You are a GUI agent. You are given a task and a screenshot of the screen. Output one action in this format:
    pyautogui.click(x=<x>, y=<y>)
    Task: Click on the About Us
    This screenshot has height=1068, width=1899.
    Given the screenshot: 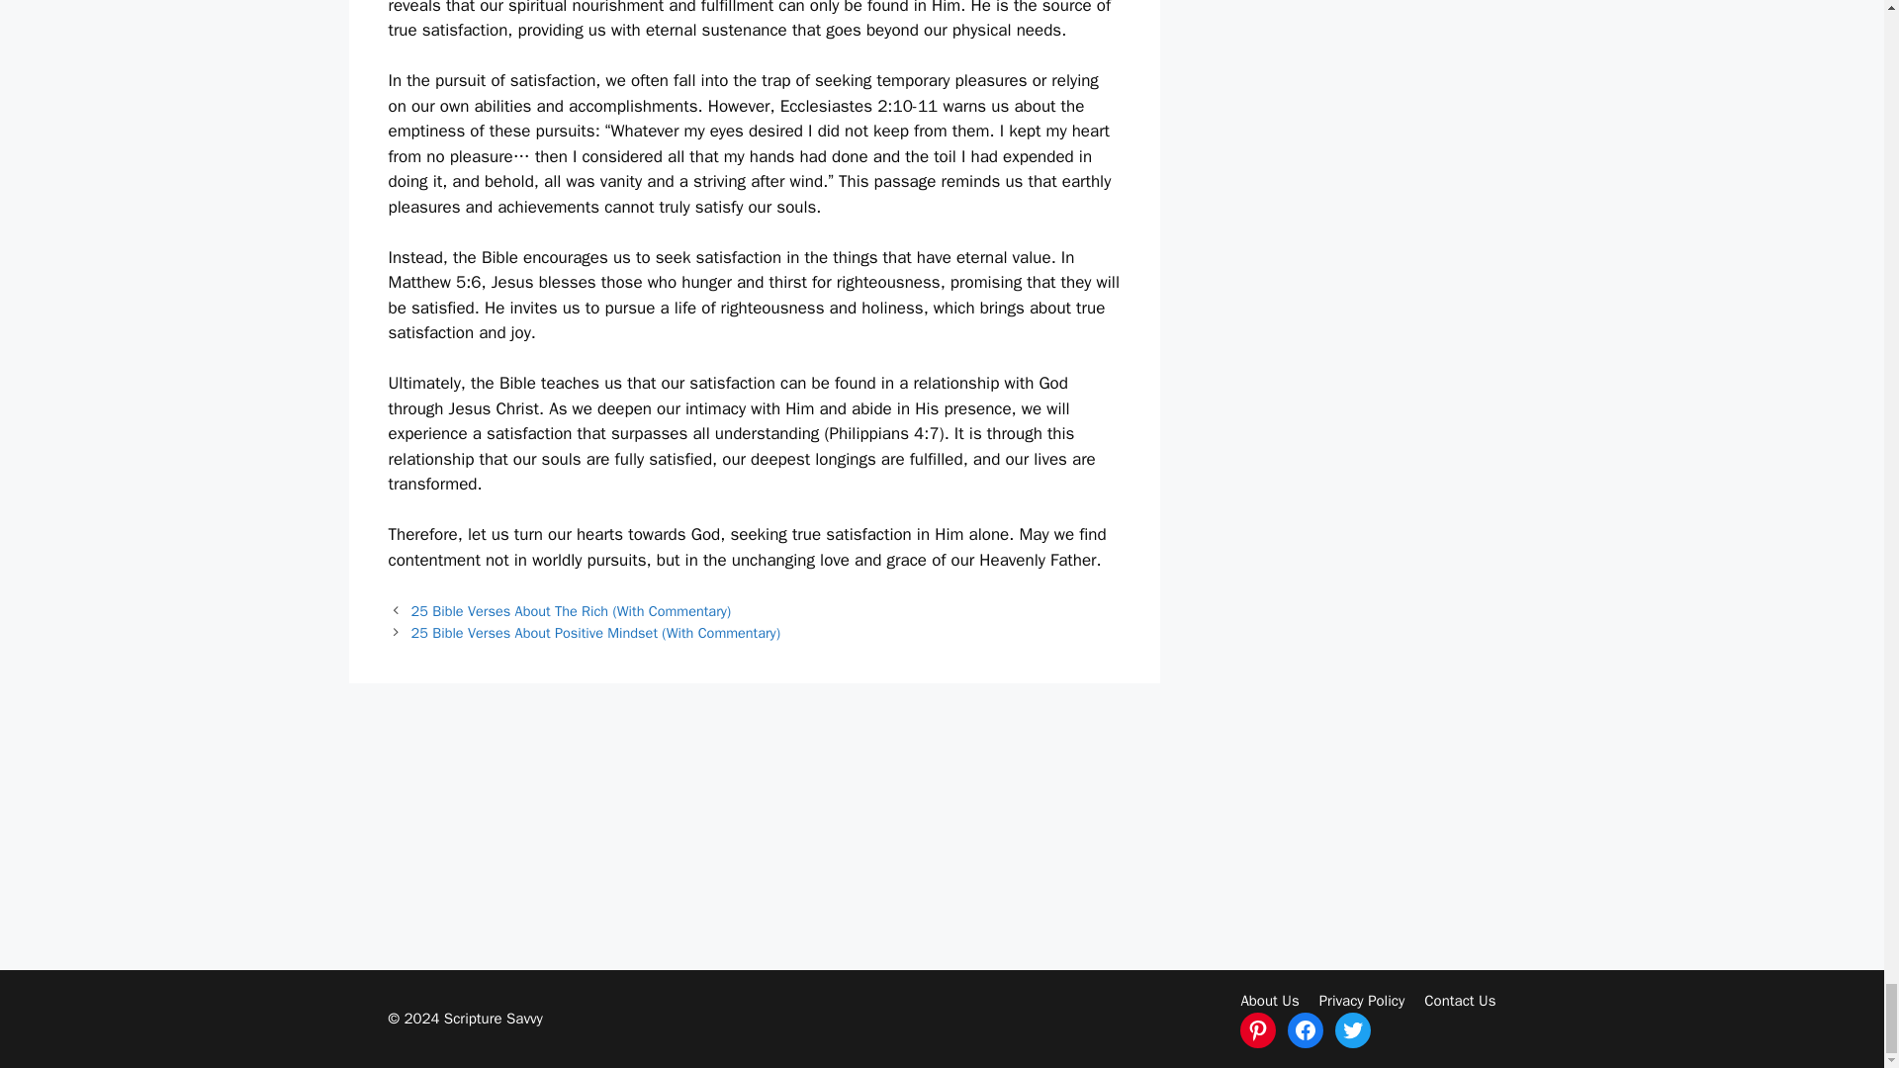 What is the action you would take?
    pyautogui.click(x=1269, y=1001)
    